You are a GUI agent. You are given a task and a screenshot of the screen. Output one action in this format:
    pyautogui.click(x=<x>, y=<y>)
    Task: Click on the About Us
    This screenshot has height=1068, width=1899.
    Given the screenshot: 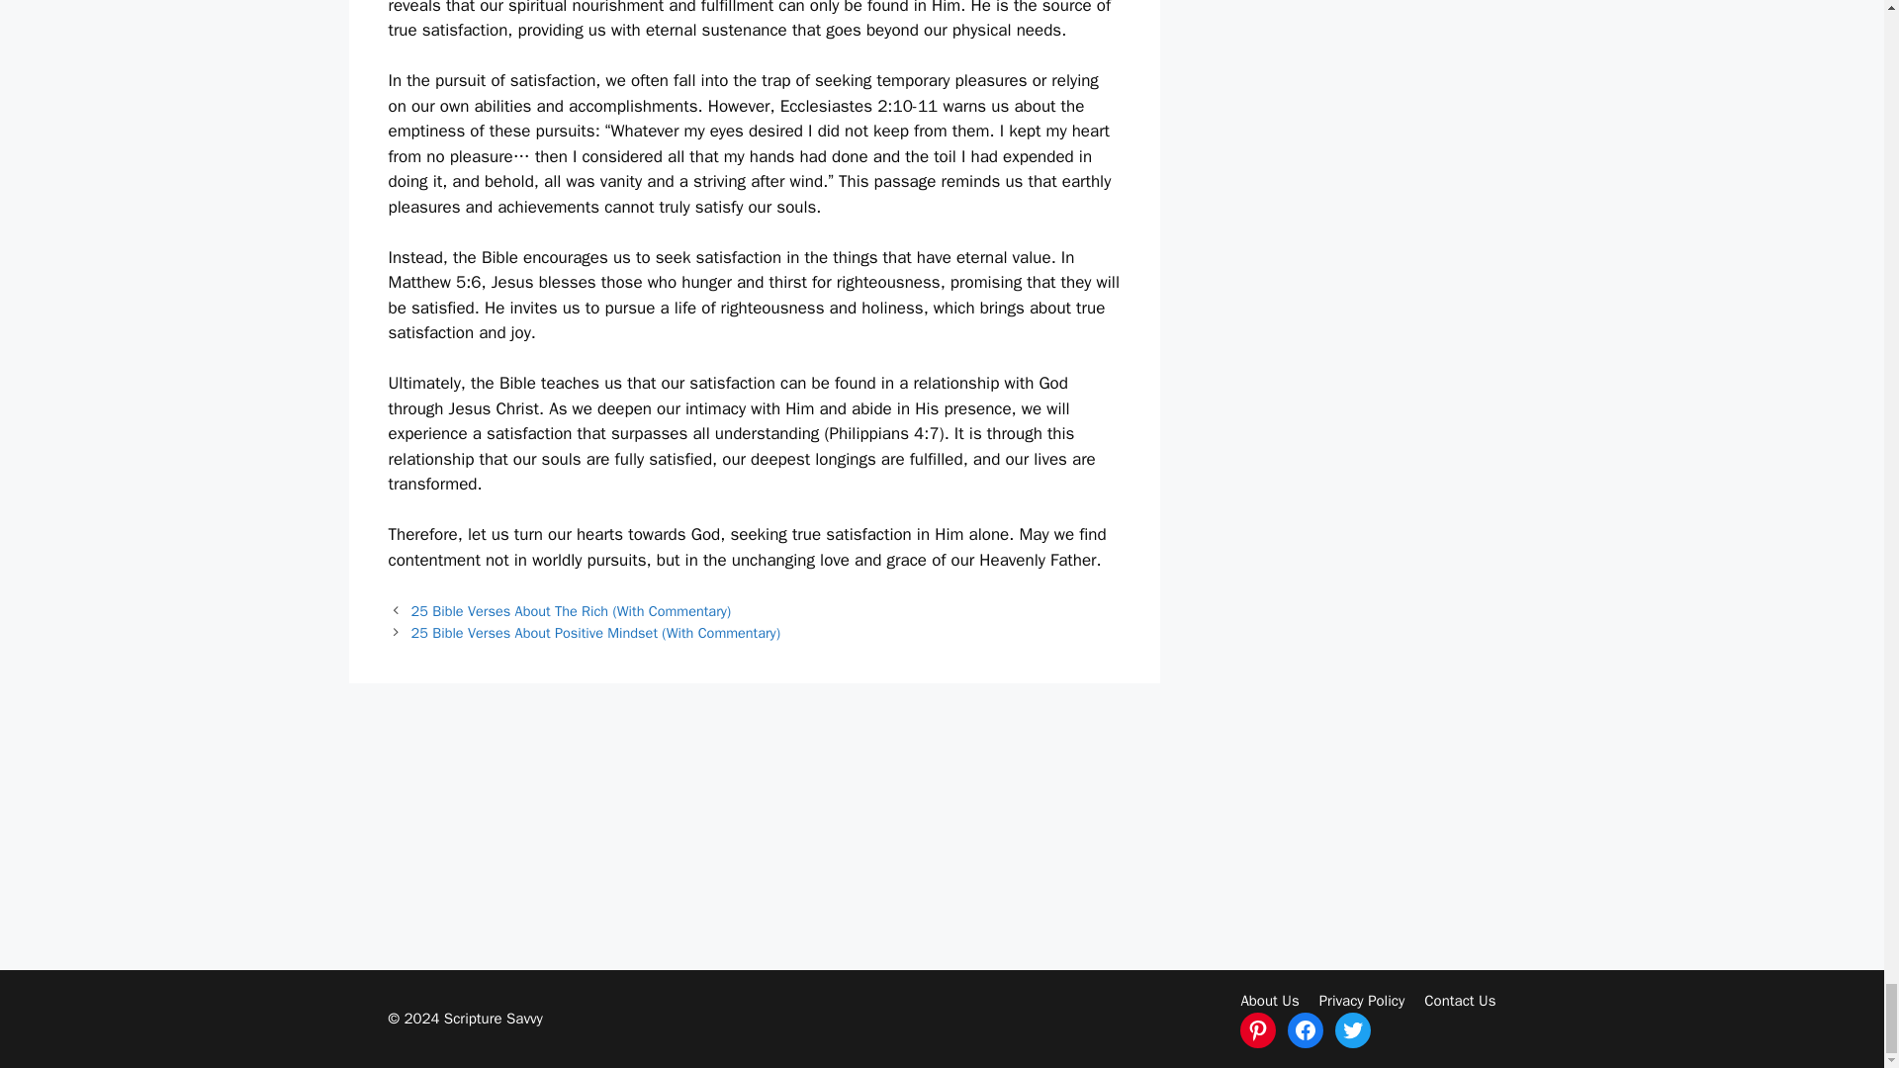 What is the action you would take?
    pyautogui.click(x=1269, y=1001)
    